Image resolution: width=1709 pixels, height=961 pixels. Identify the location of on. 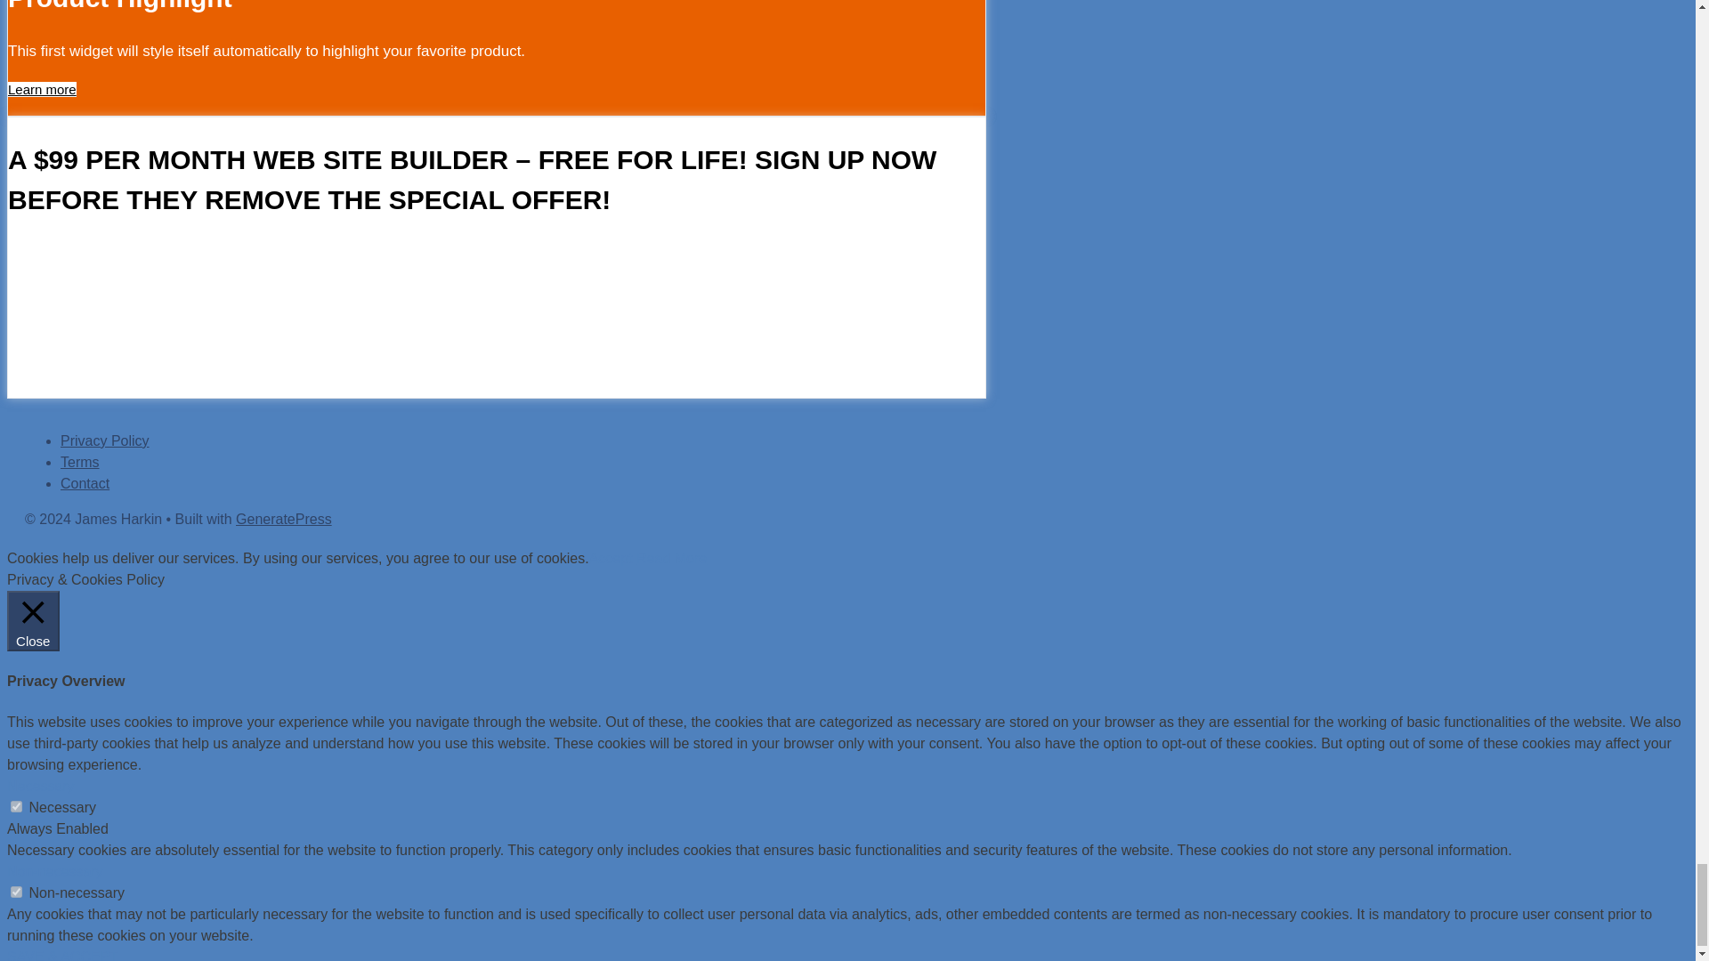
(16, 892).